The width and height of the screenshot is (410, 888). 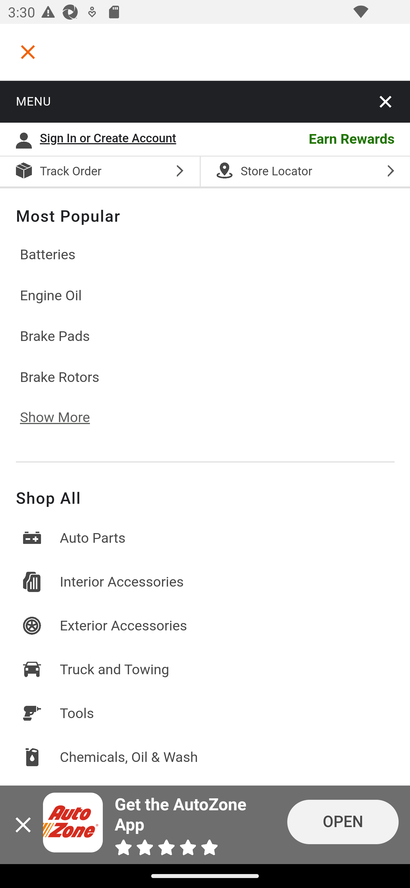 I want to click on Interior Accessories, so click(x=205, y=581).